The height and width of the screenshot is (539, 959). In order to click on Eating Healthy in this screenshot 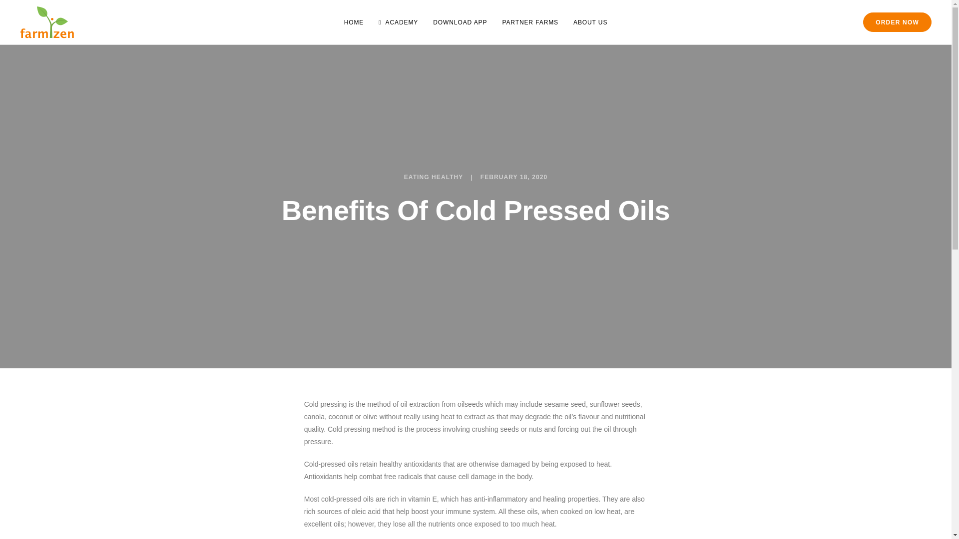, I will do `click(434, 177)`.